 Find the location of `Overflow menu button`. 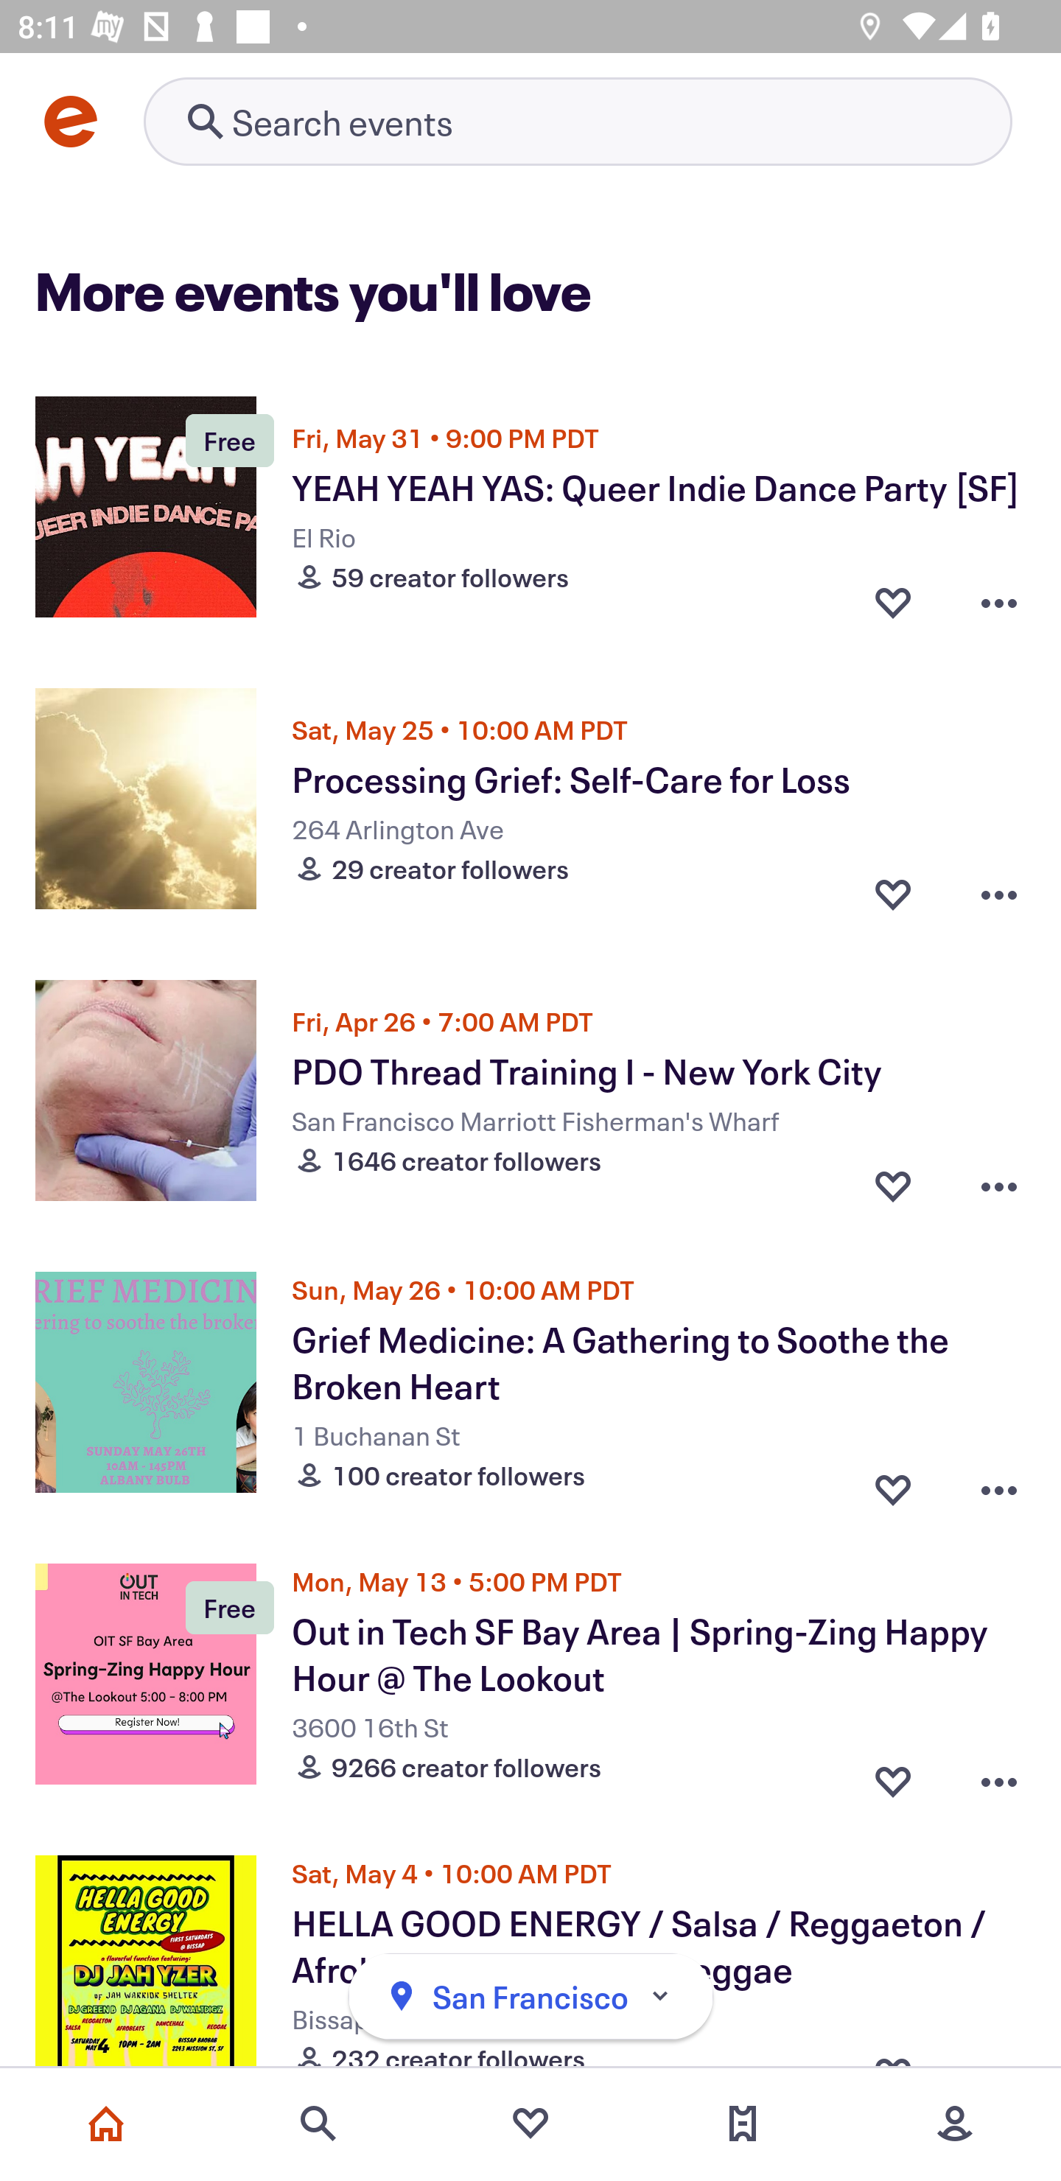

Overflow menu button is located at coordinates (999, 1185).